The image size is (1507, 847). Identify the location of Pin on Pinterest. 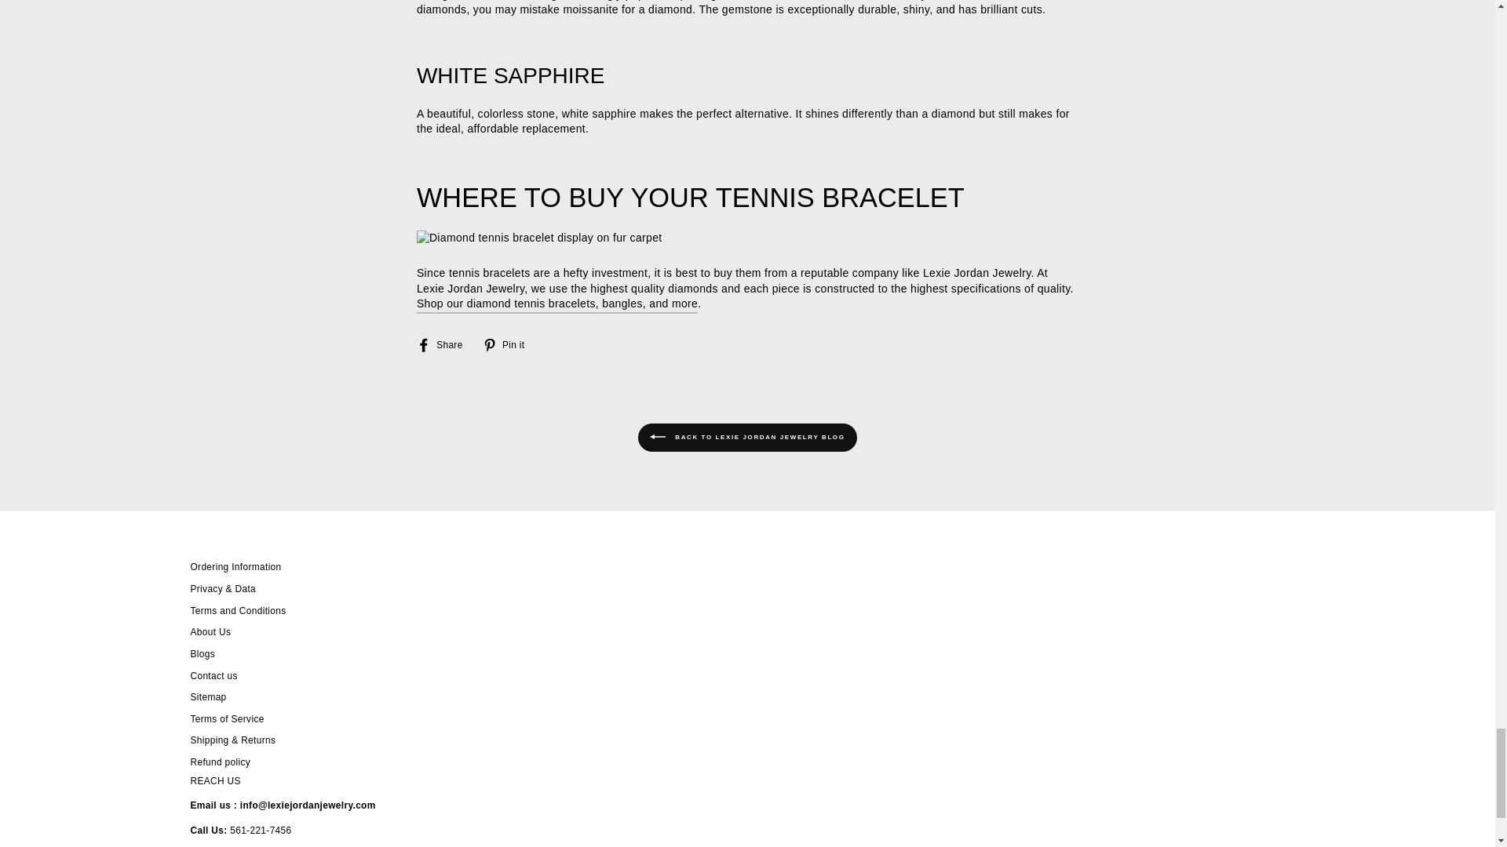
(509, 344).